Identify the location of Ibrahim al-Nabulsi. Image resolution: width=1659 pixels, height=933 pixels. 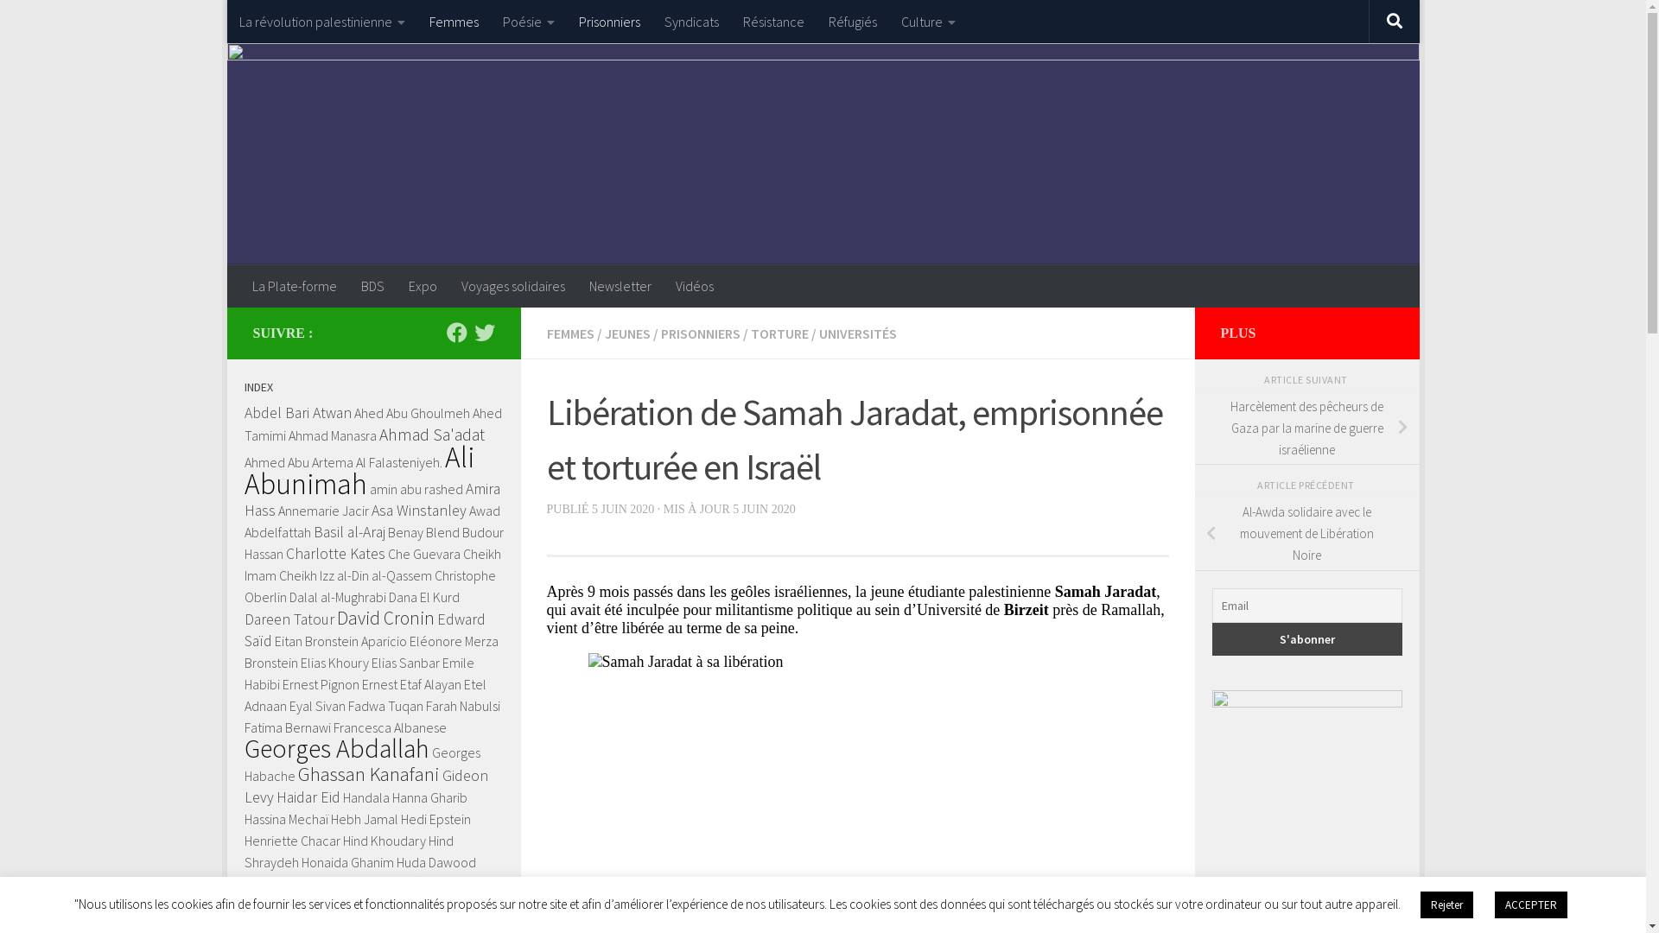
(294, 885).